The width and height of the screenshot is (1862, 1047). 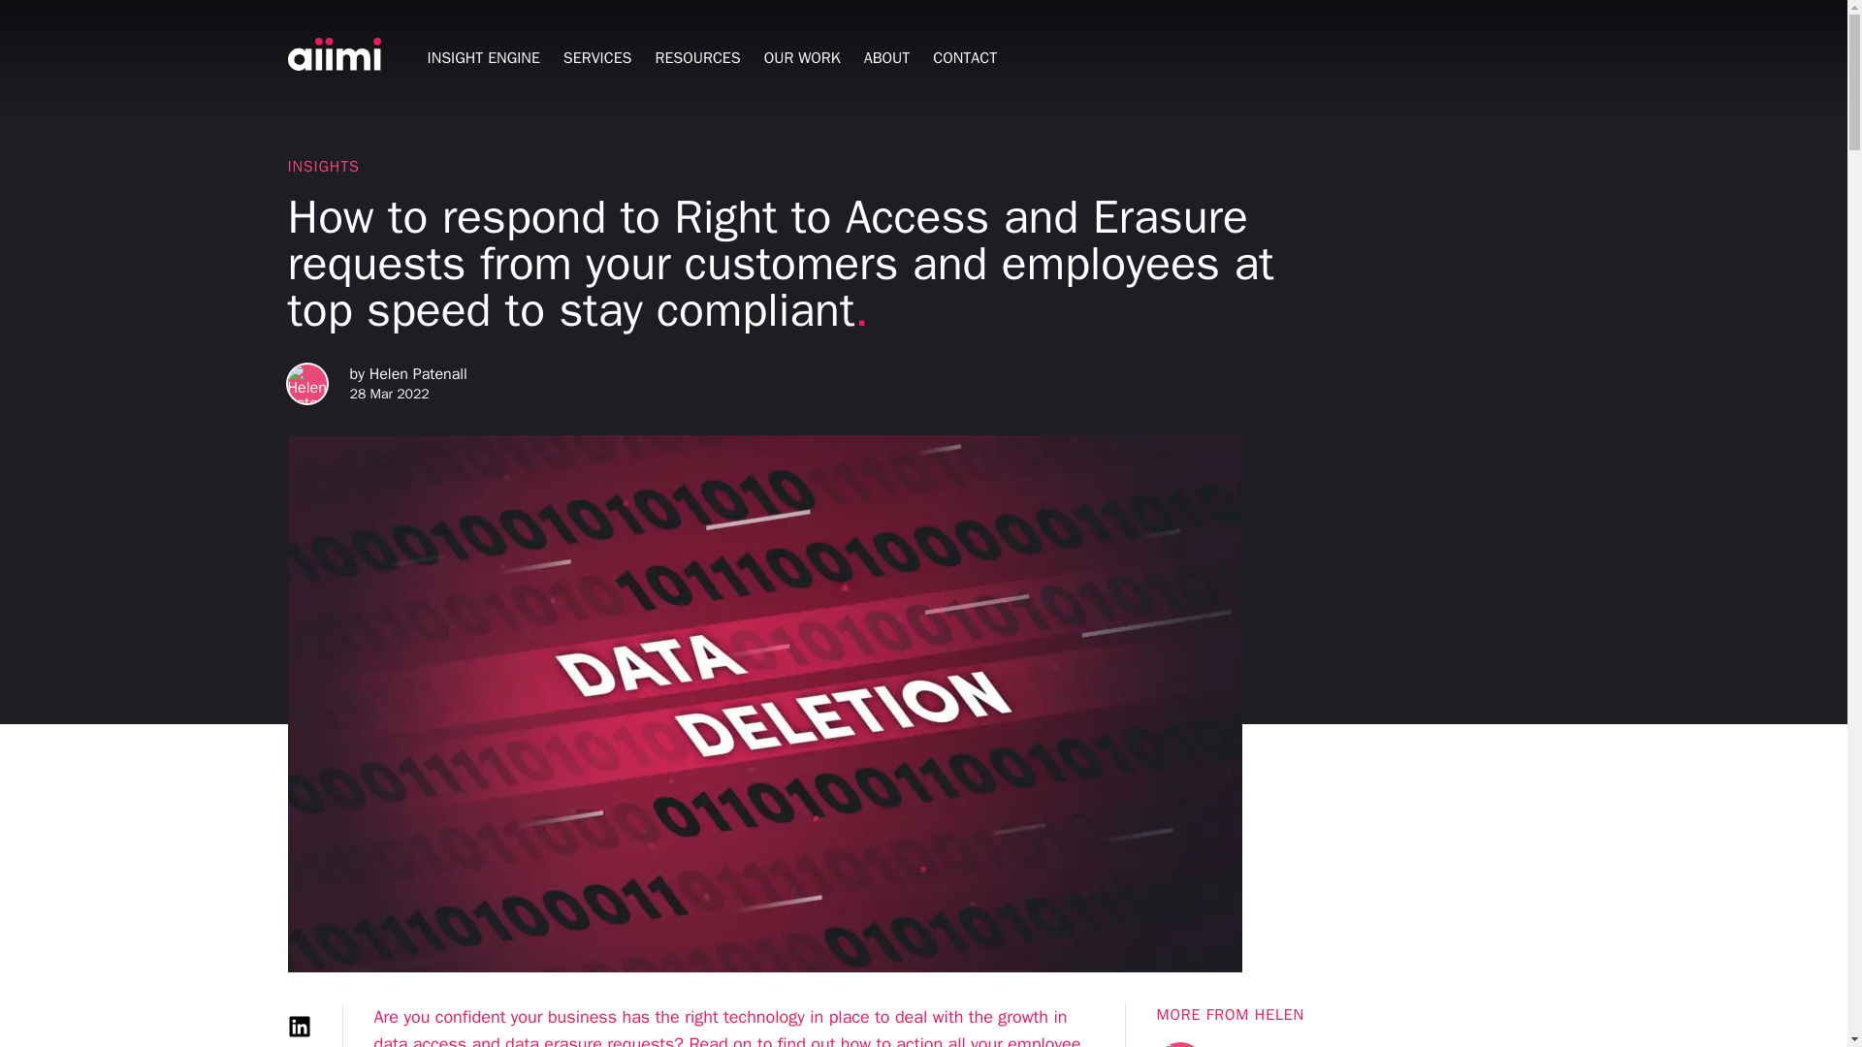 I want to click on CONTACT, so click(x=965, y=57).